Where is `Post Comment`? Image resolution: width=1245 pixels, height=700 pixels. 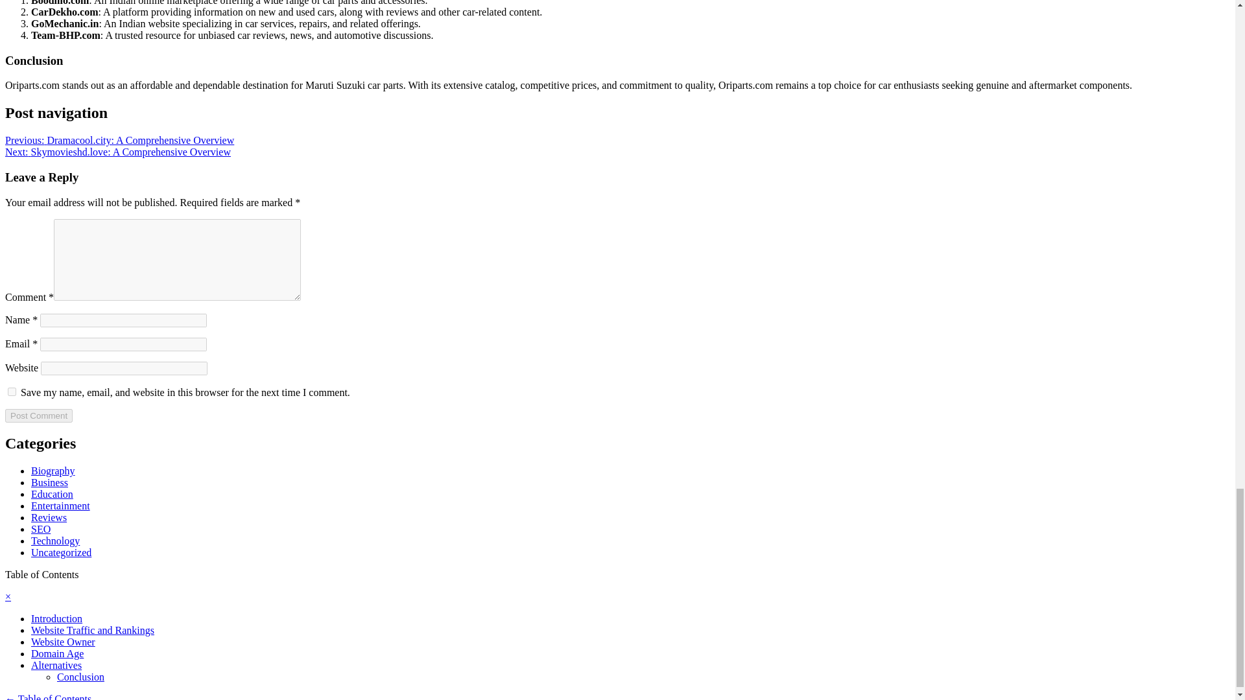
Post Comment is located at coordinates (38, 415).